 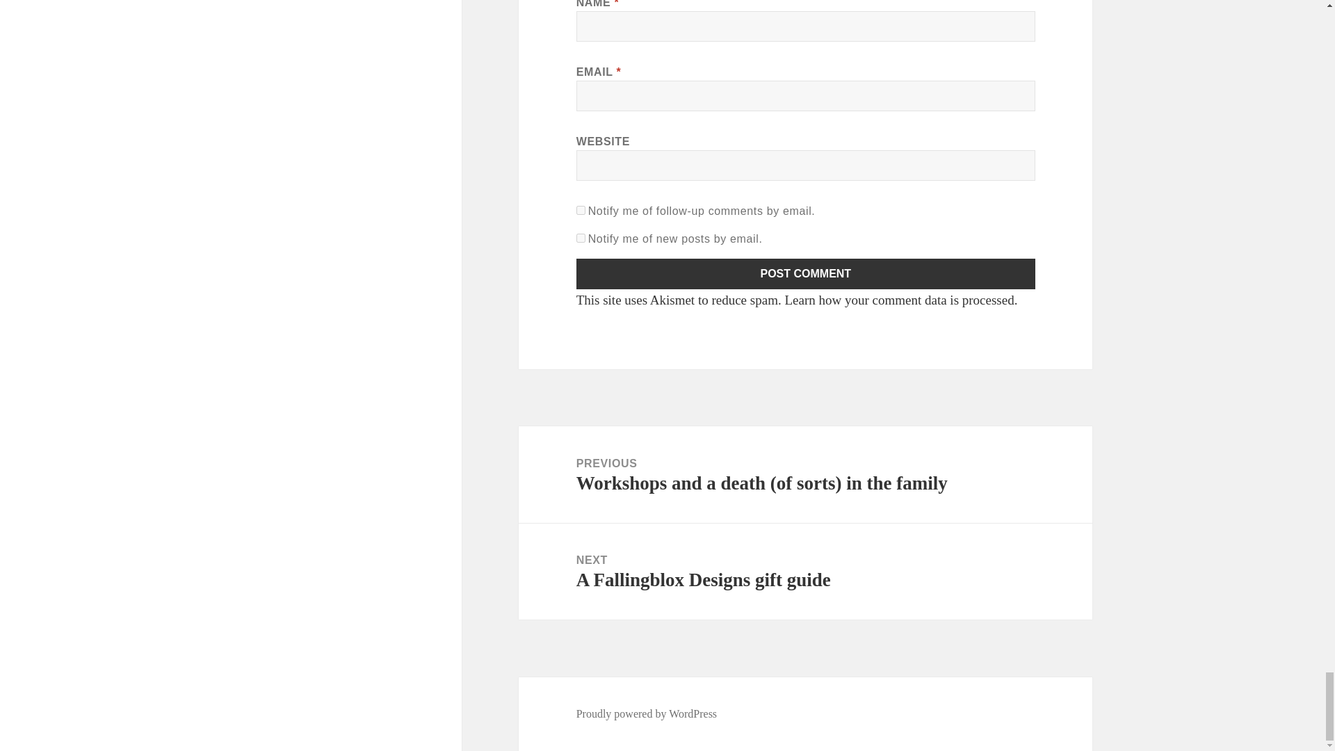 What do you see at coordinates (581, 238) in the screenshot?
I see `subscribe` at bounding box center [581, 238].